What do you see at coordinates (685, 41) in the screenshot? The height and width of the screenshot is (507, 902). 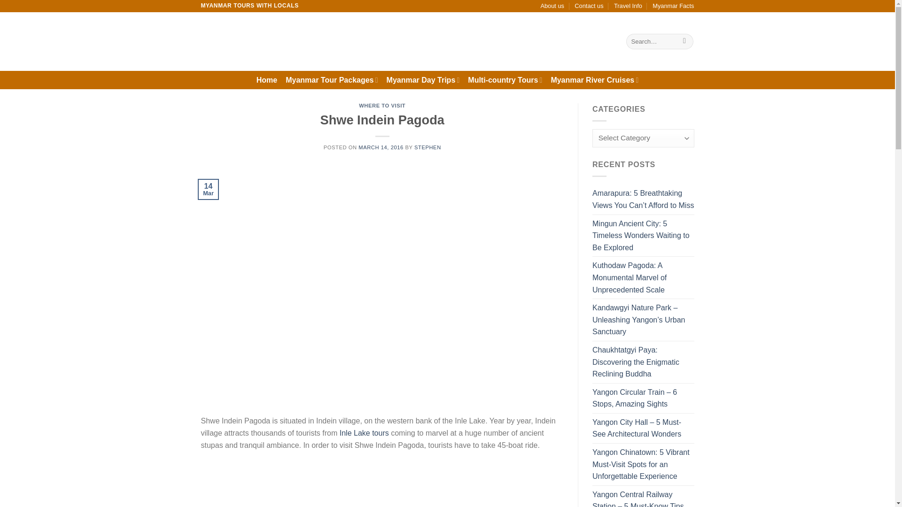 I see `Search` at bounding box center [685, 41].